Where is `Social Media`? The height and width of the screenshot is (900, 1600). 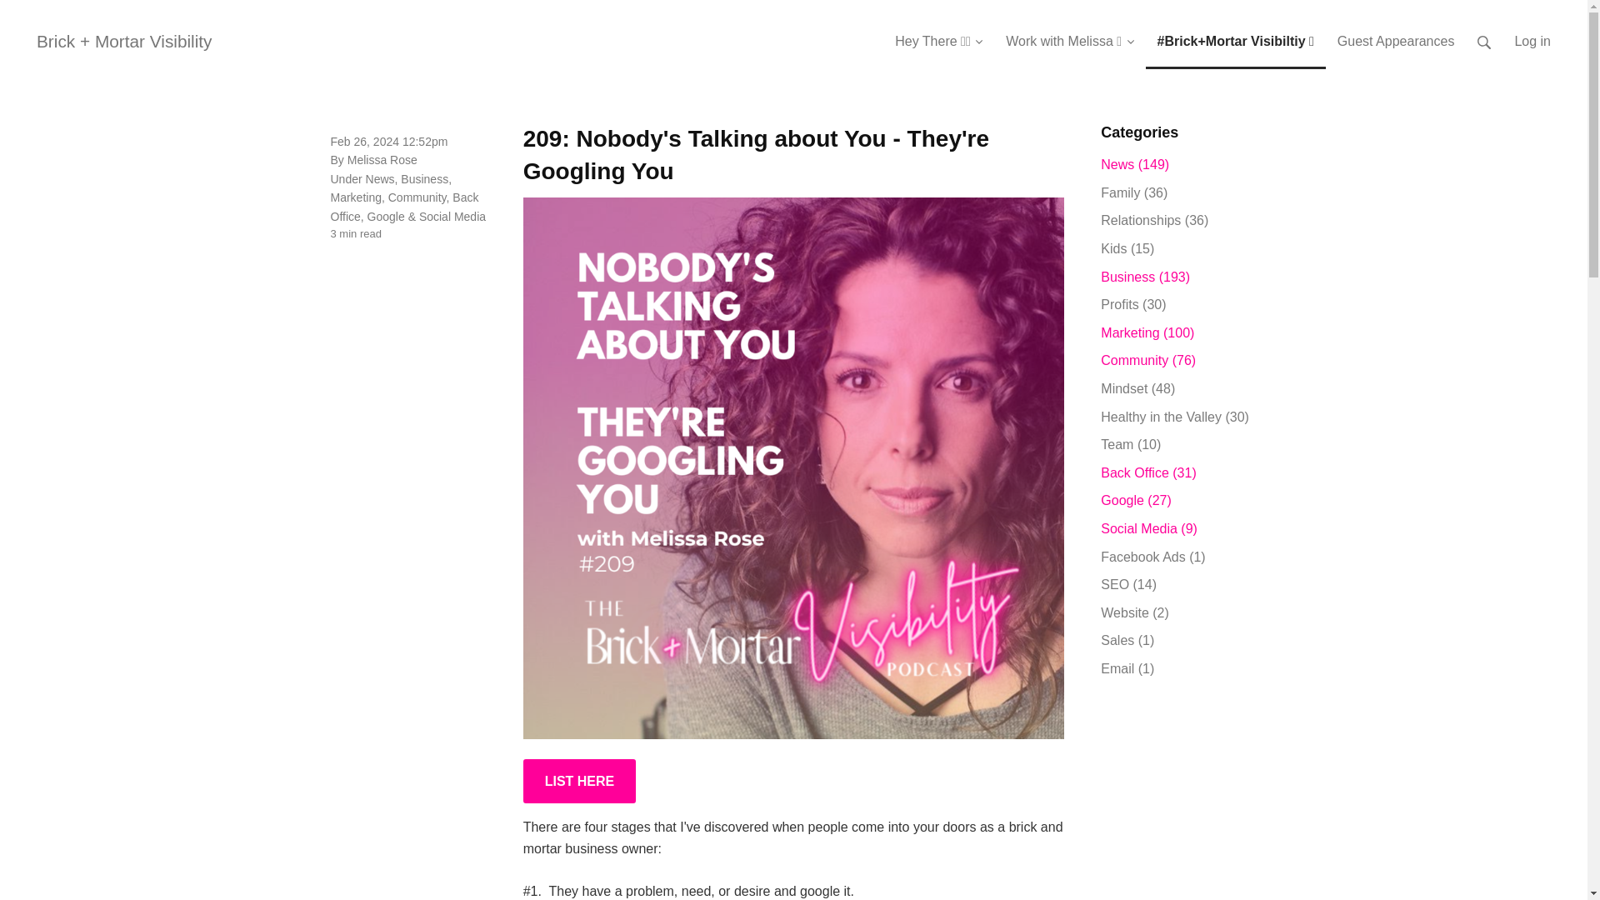
Social Media is located at coordinates (452, 216).